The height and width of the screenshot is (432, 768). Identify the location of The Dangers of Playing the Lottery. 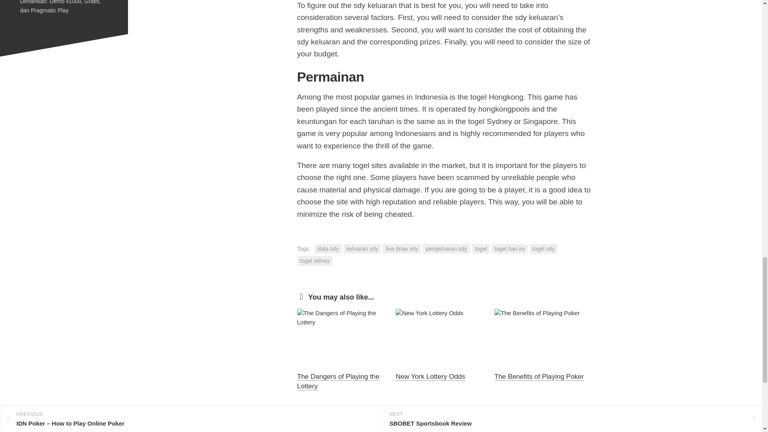
(338, 382).